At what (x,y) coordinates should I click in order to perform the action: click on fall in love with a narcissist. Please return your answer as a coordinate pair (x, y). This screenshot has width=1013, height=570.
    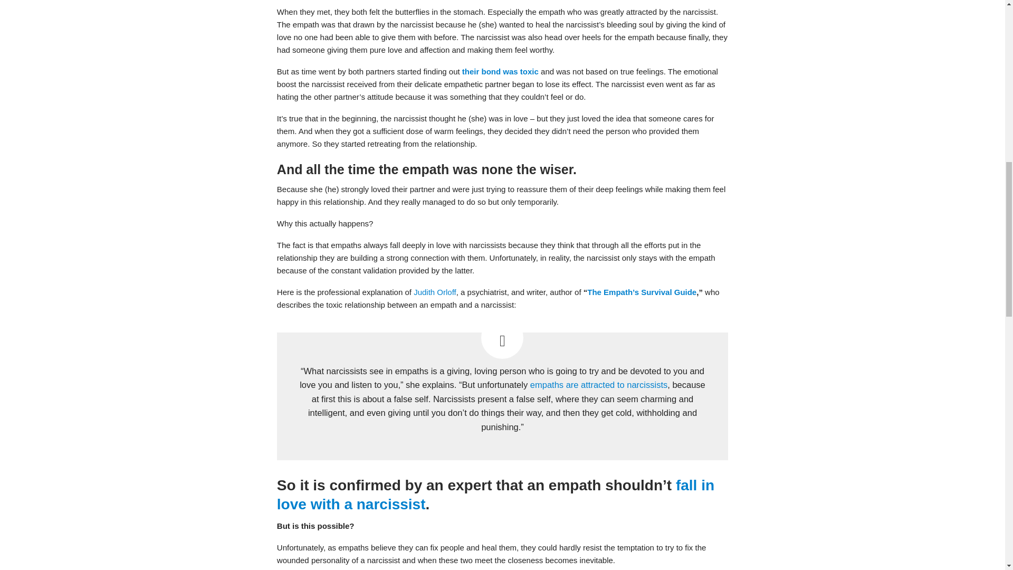
    Looking at the image, I should click on (495, 494).